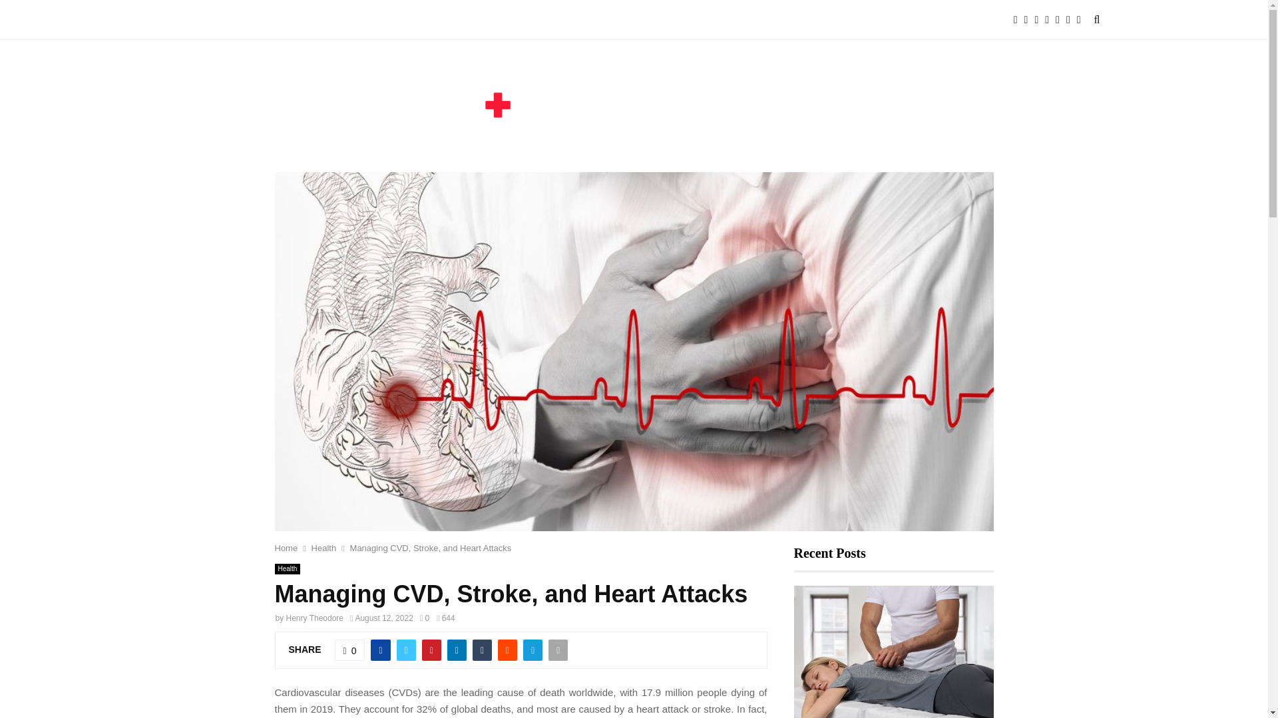 Image resolution: width=1278 pixels, height=718 pixels. What do you see at coordinates (288, 569) in the screenshot?
I see `Health` at bounding box center [288, 569].